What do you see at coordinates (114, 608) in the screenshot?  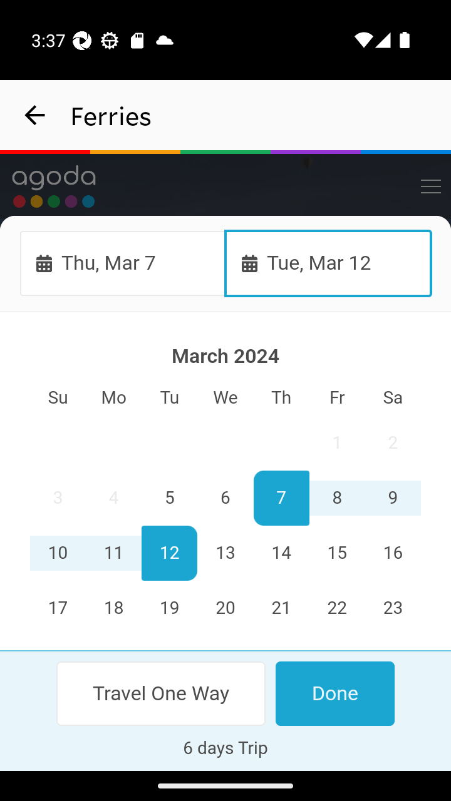 I see `18` at bounding box center [114, 608].